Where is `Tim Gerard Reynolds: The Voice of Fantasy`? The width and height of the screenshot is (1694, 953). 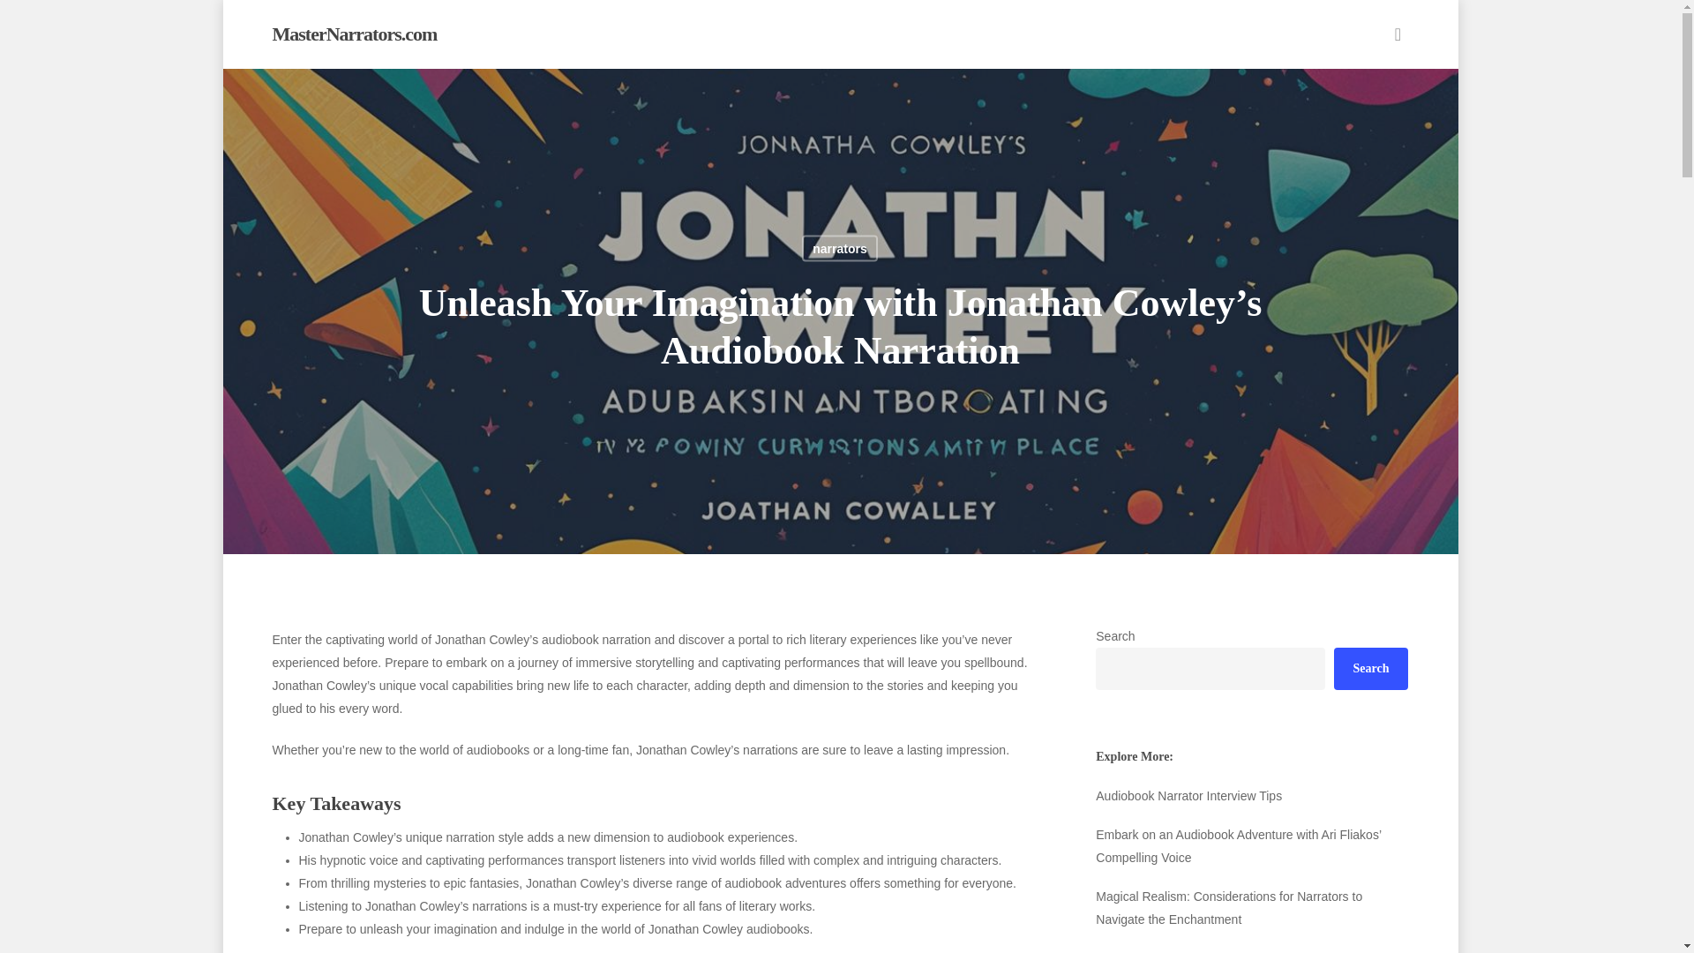 Tim Gerard Reynolds: The Voice of Fantasy is located at coordinates (1251, 949).